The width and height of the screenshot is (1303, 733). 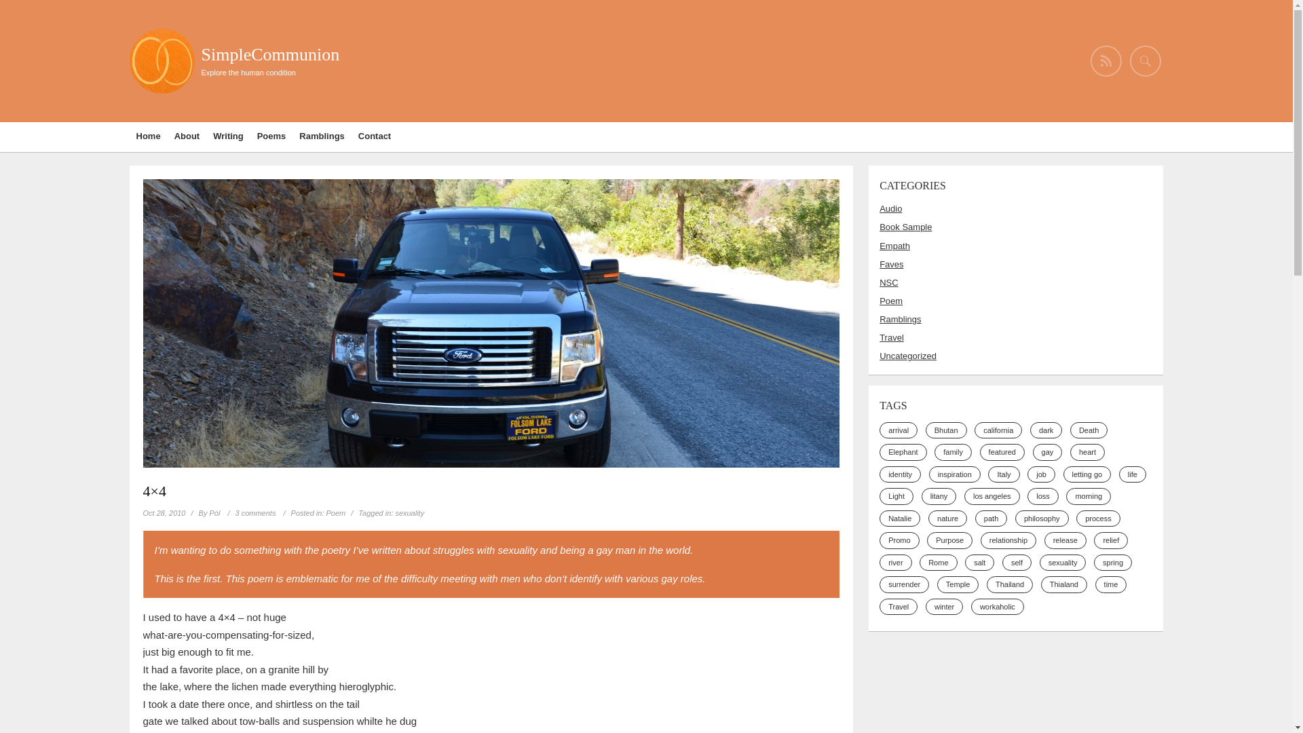 I want to click on Poems, so click(x=271, y=137).